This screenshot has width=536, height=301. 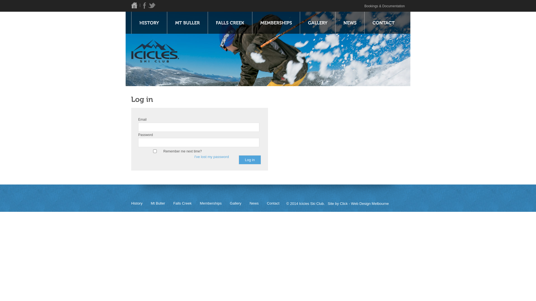 I want to click on Go to the "News" page, so click(x=350, y=23).